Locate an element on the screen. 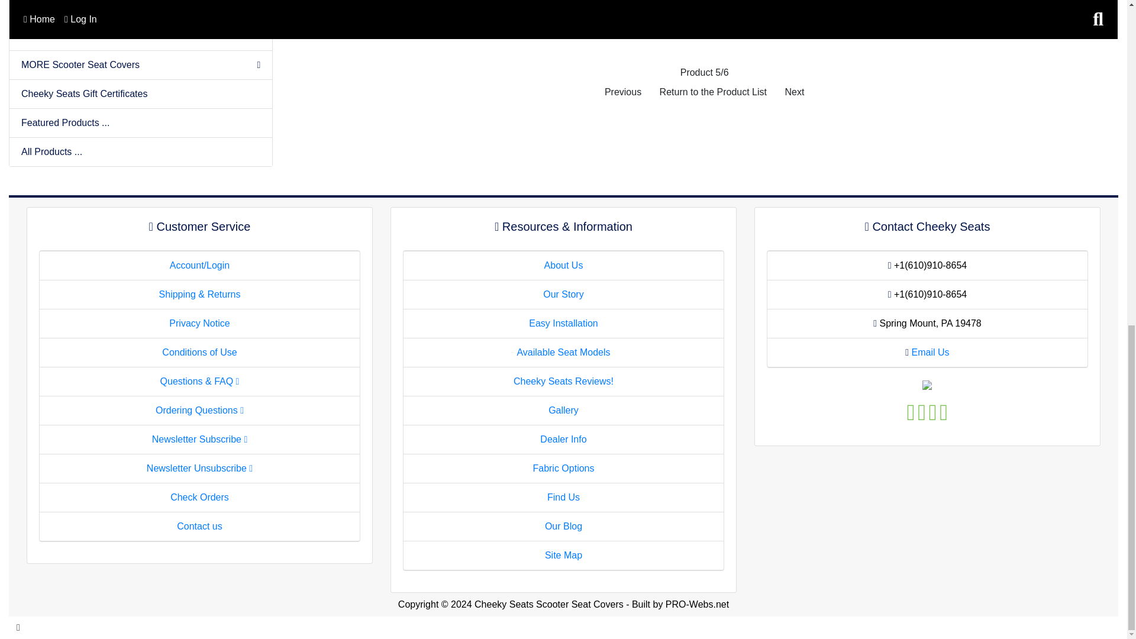  Newsletter Unsubscribe is located at coordinates (199, 469).